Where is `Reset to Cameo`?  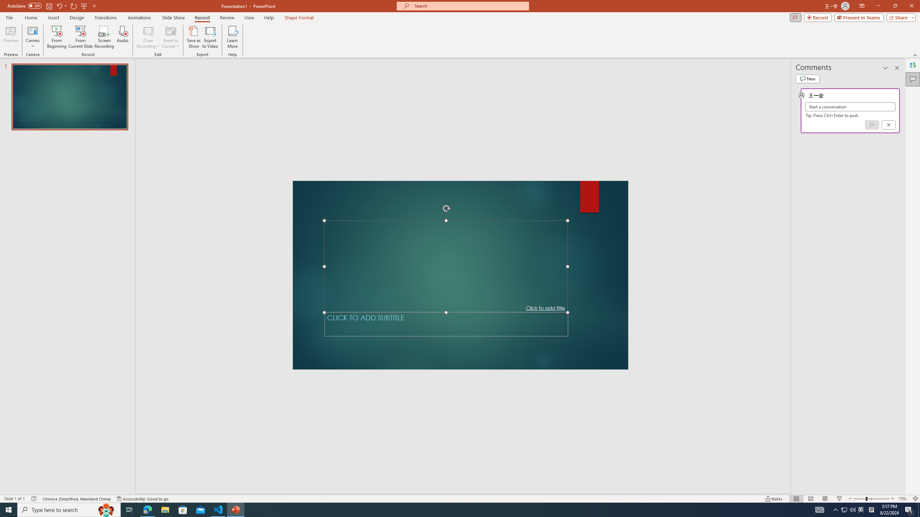
Reset to Cameo is located at coordinates (170, 37).